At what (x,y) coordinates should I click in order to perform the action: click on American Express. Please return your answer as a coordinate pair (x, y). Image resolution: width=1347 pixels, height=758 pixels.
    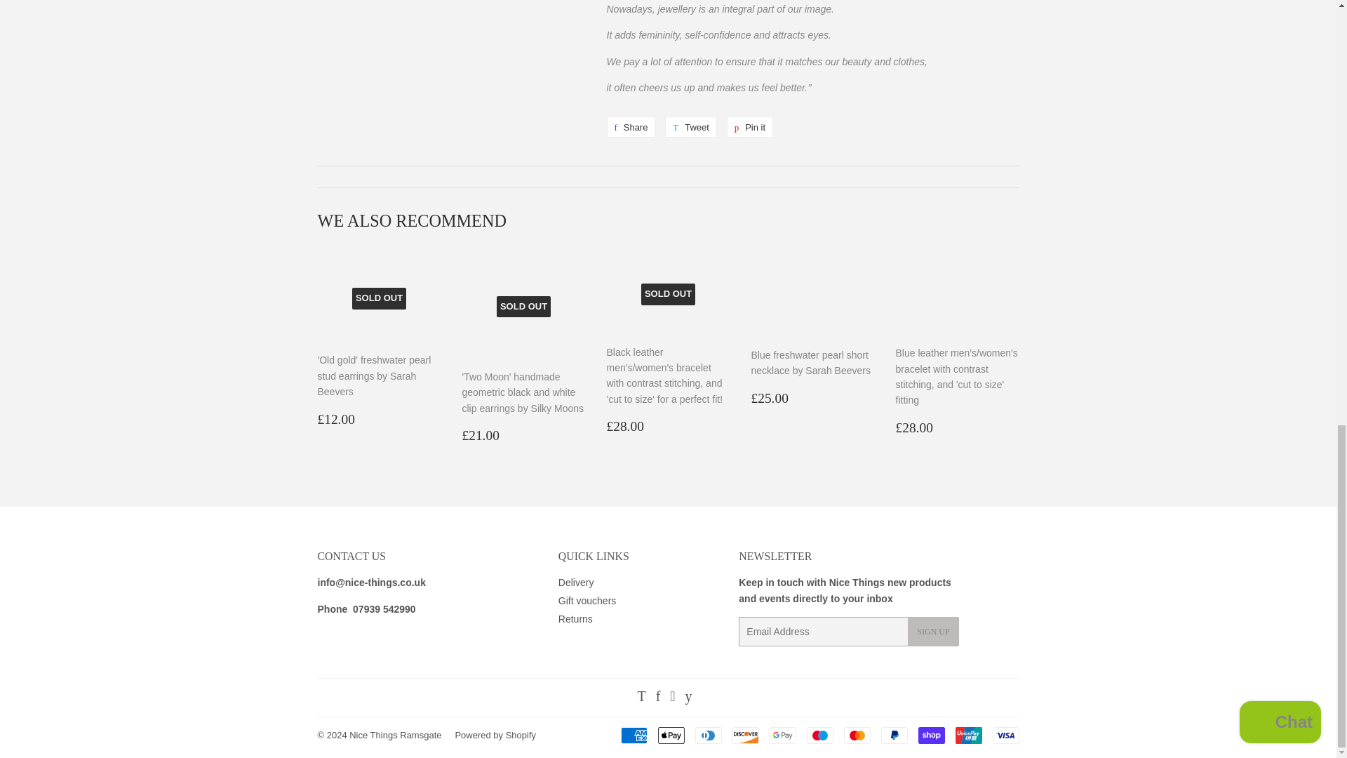
    Looking at the image, I should click on (633, 735).